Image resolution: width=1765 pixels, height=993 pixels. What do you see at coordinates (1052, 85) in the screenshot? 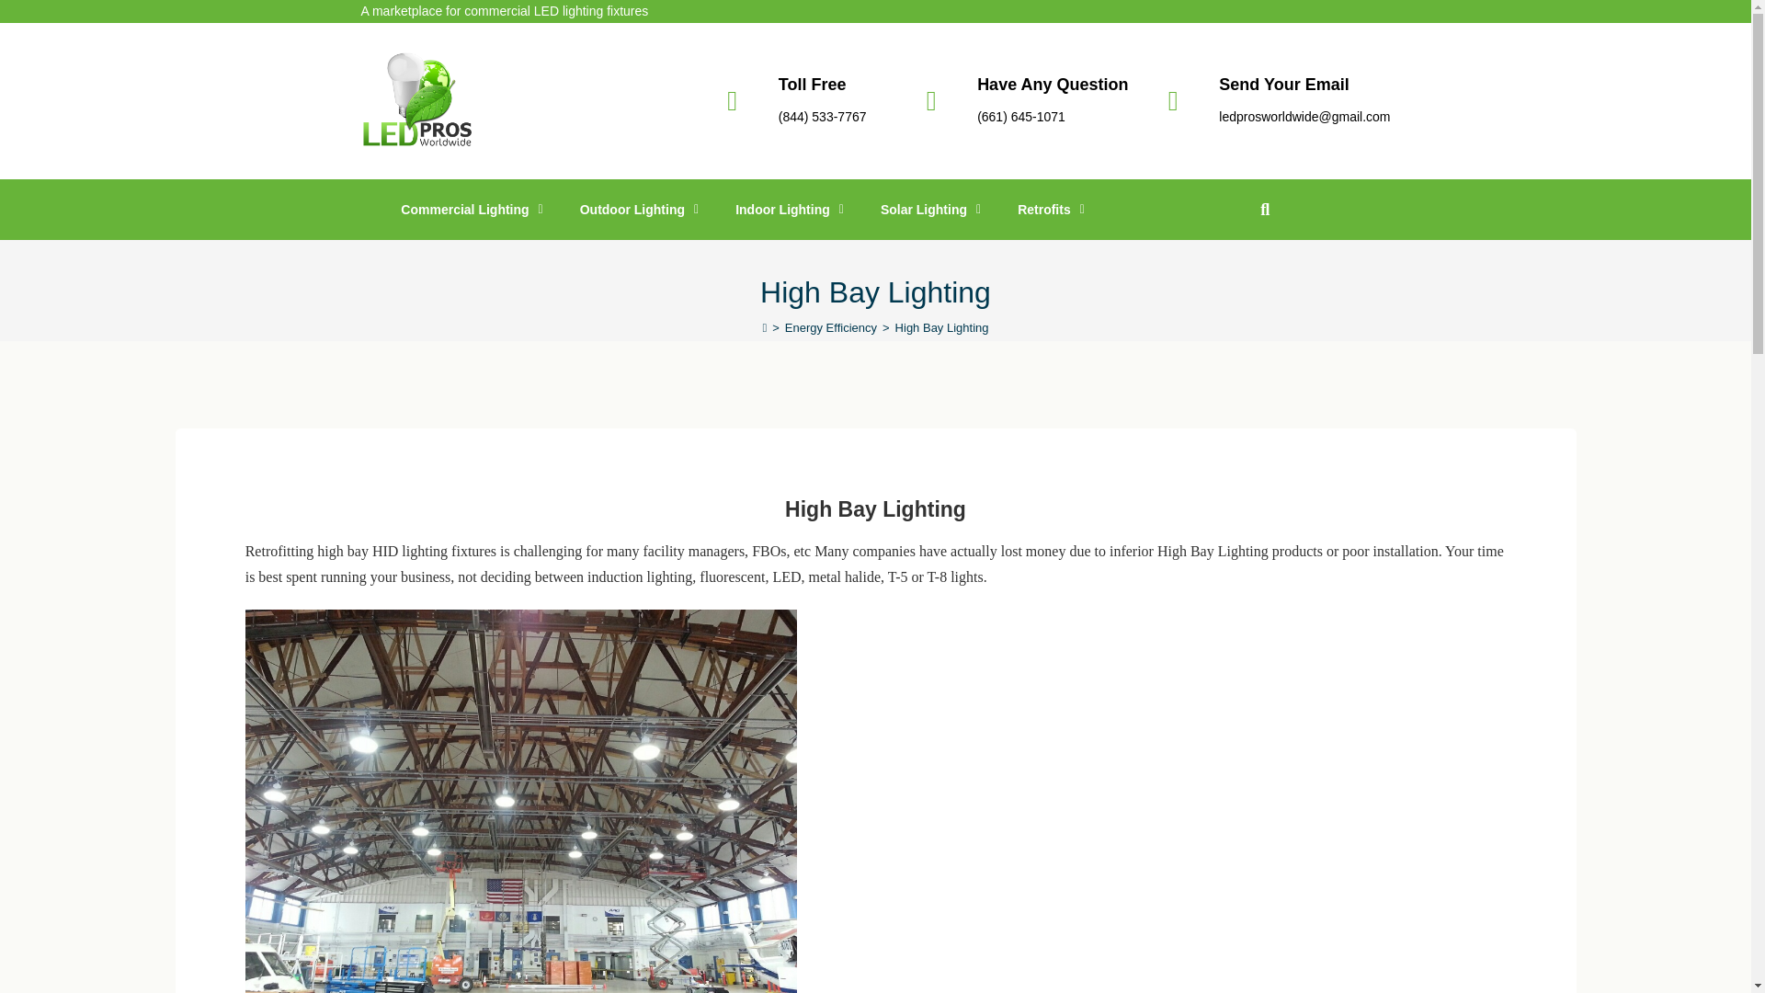
I see `Have Any Question` at bounding box center [1052, 85].